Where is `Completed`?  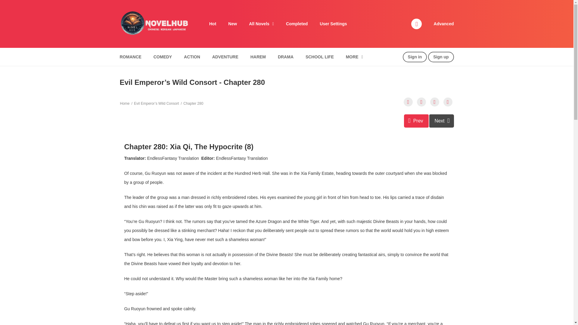
Completed is located at coordinates (297, 24).